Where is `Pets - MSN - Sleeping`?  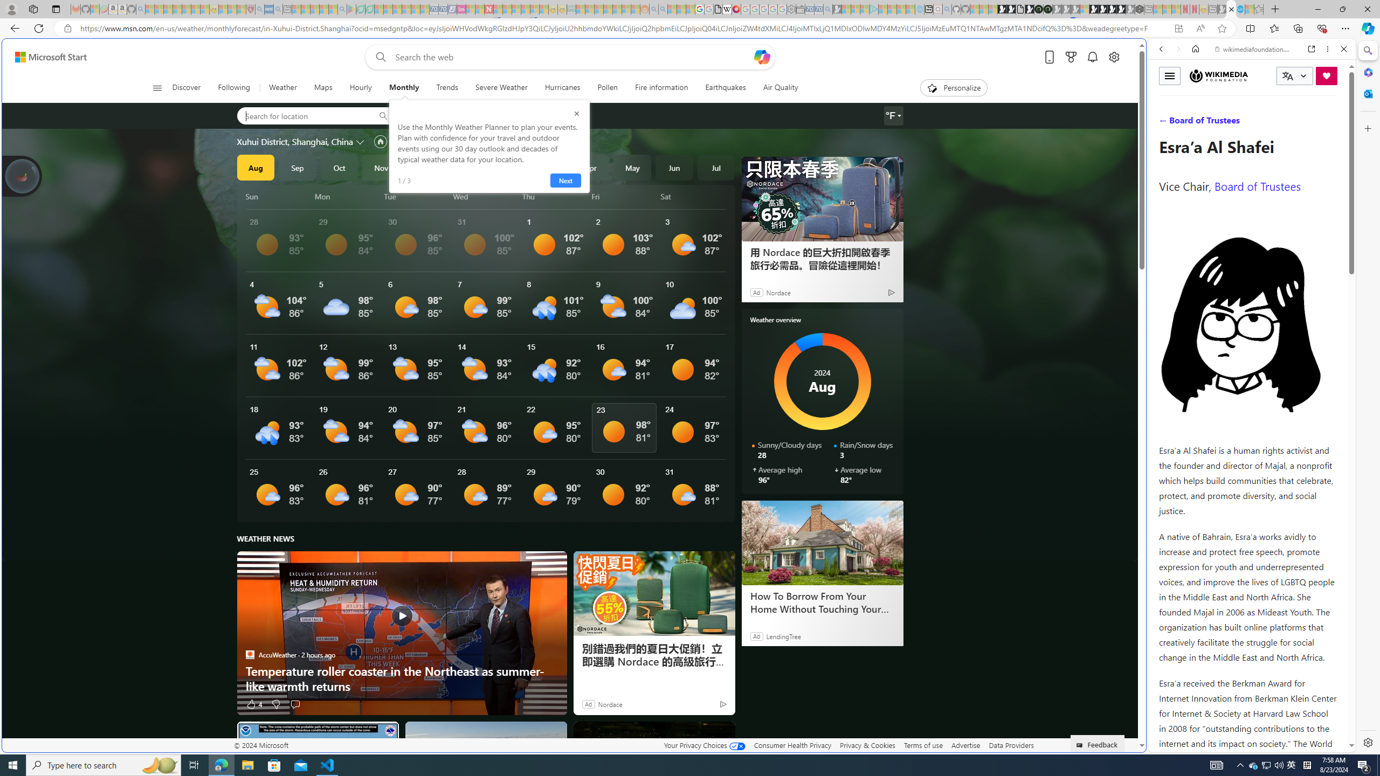 Pets - MSN - Sleeping is located at coordinates (323, 9).